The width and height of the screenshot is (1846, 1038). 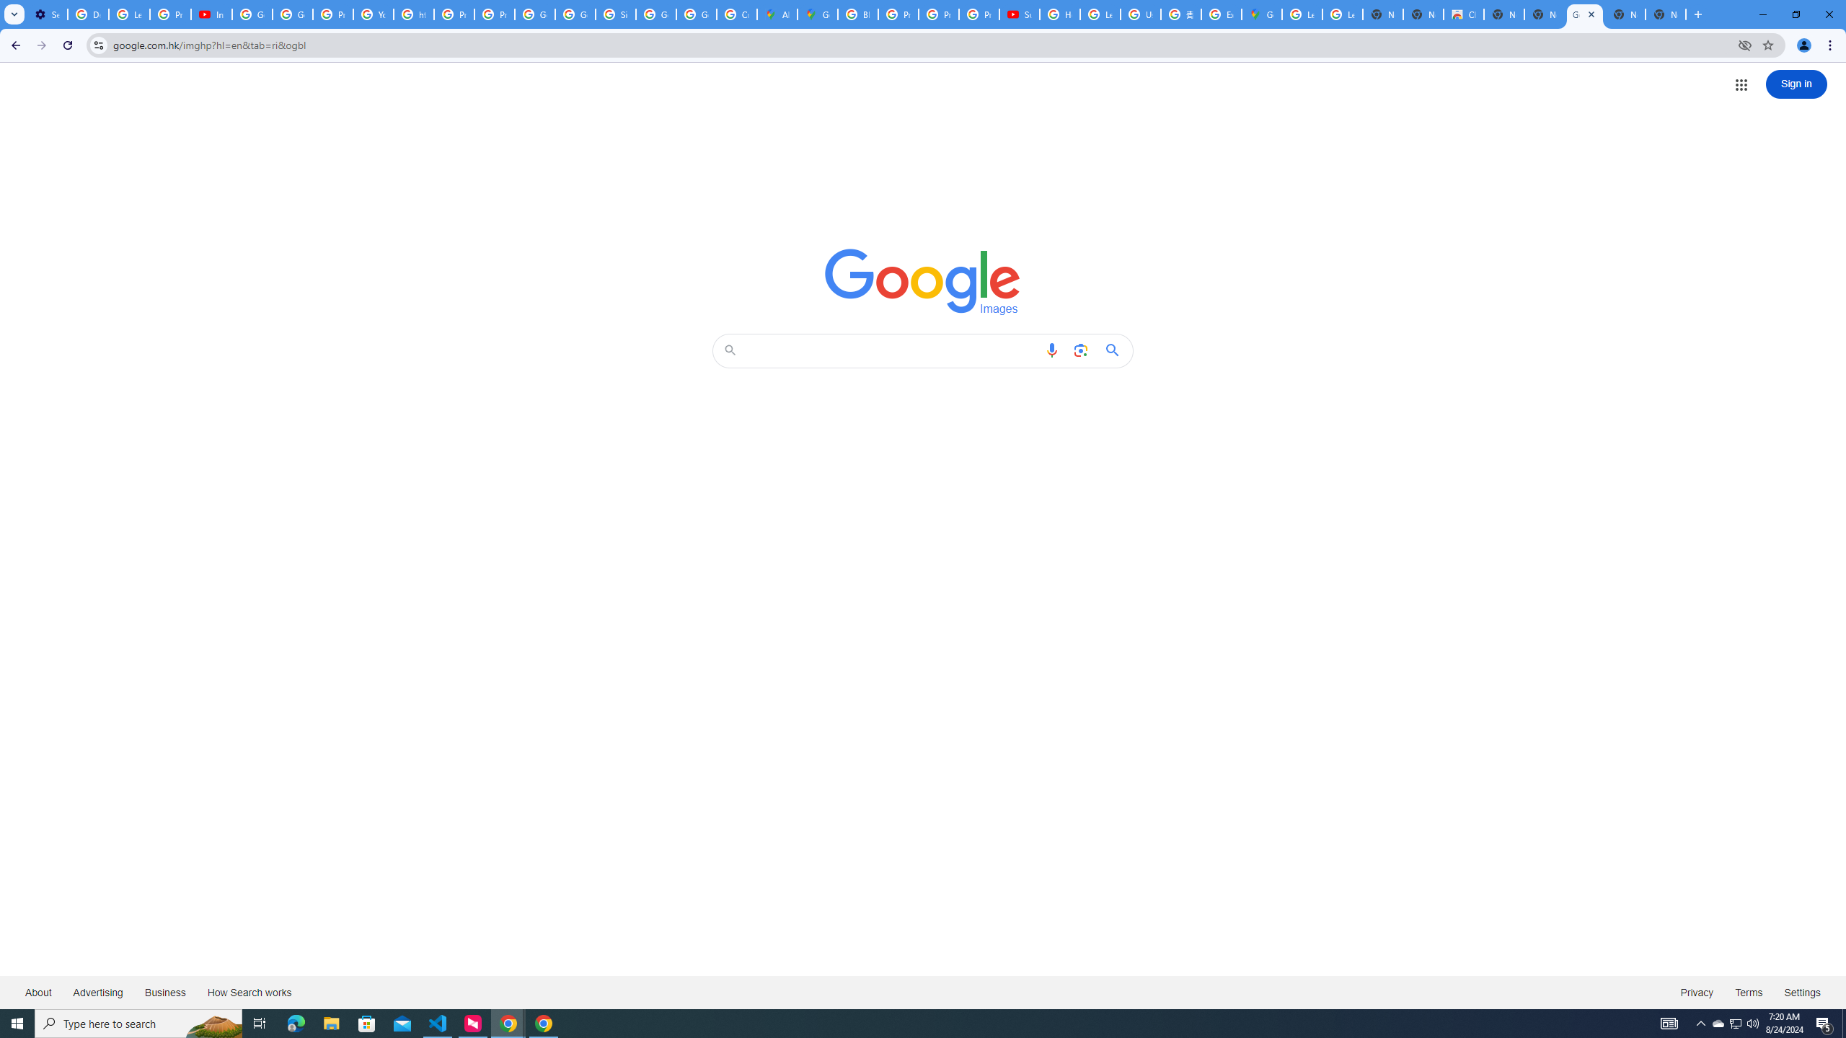 I want to click on Settings, so click(x=1803, y=992).